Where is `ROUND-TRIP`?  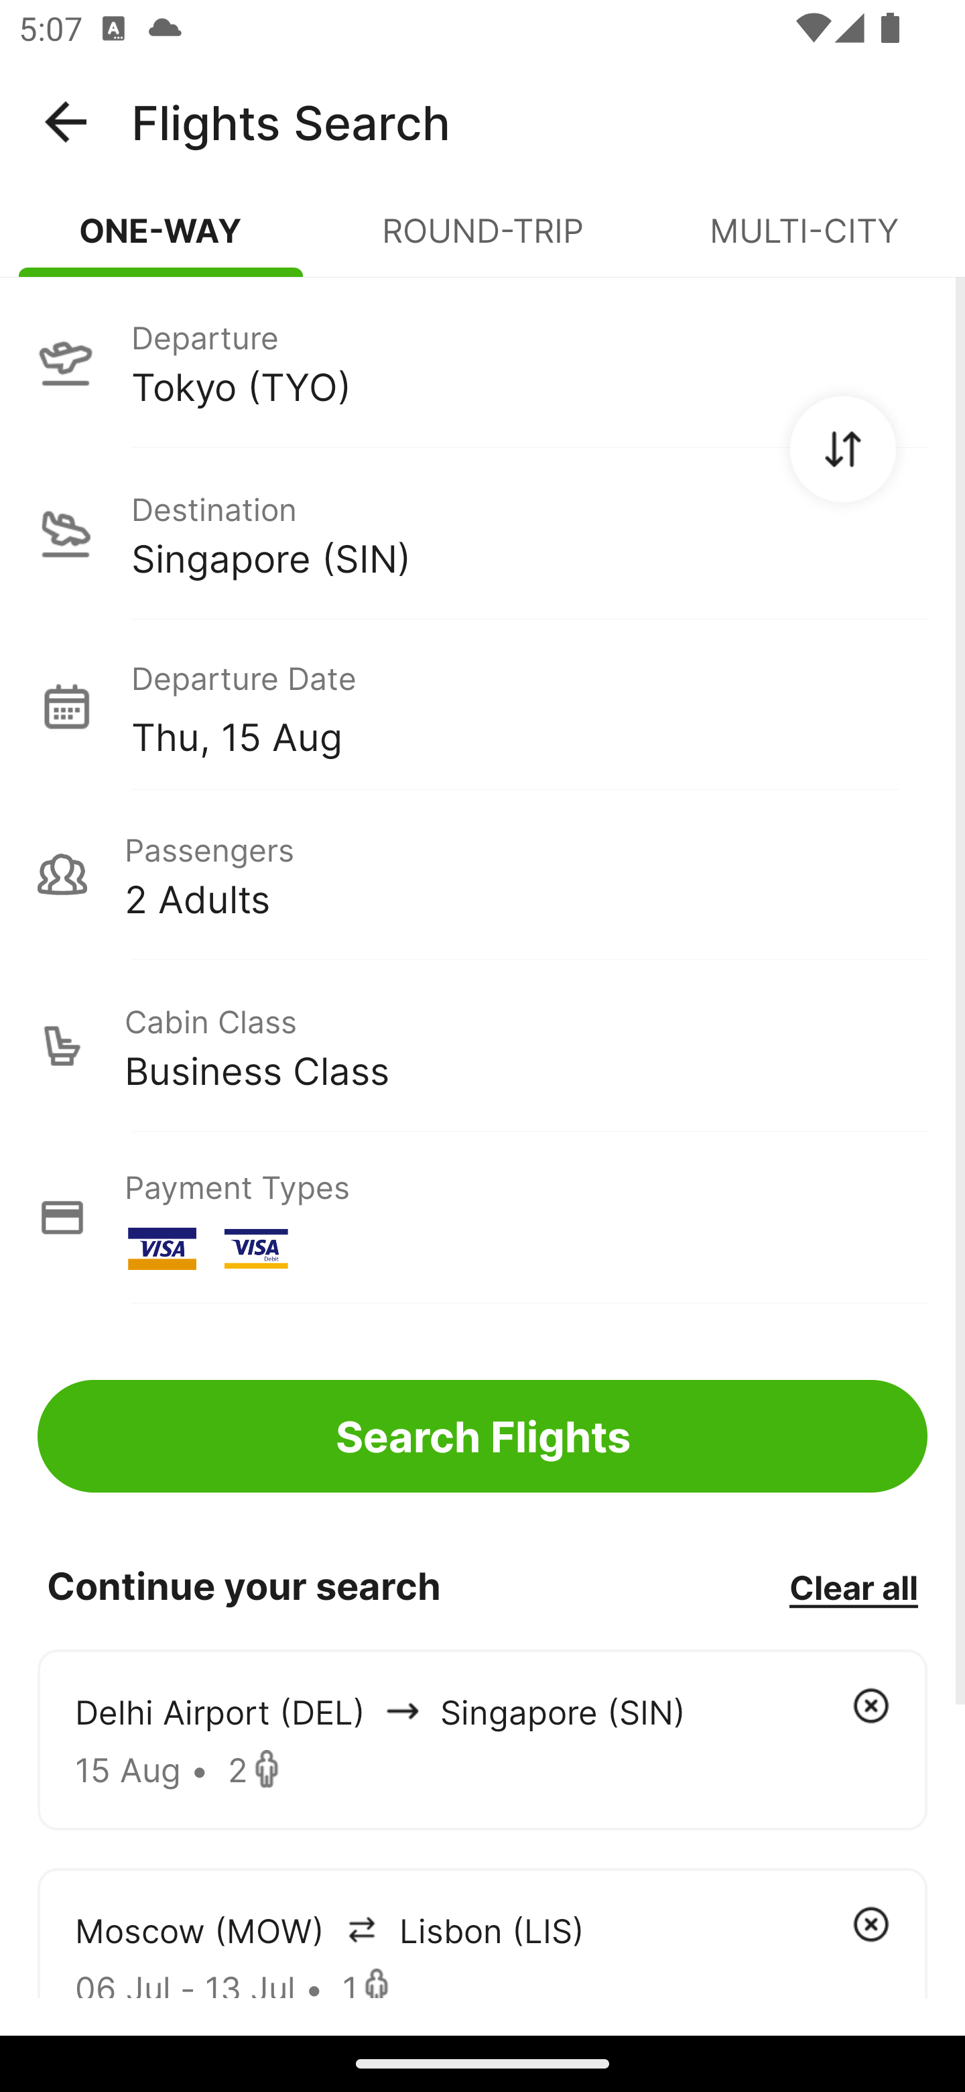 ROUND-TRIP is located at coordinates (482, 241).